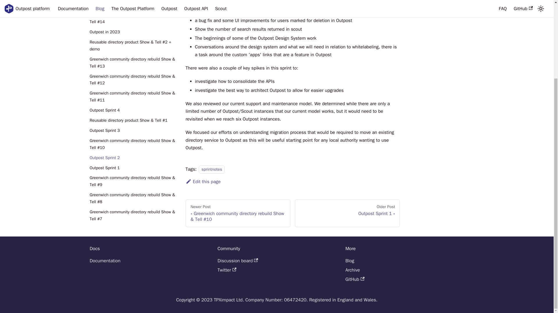 This screenshot has width=558, height=313. What do you see at coordinates (133, 120) in the screenshot?
I see `Edit this page` at bounding box center [133, 120].